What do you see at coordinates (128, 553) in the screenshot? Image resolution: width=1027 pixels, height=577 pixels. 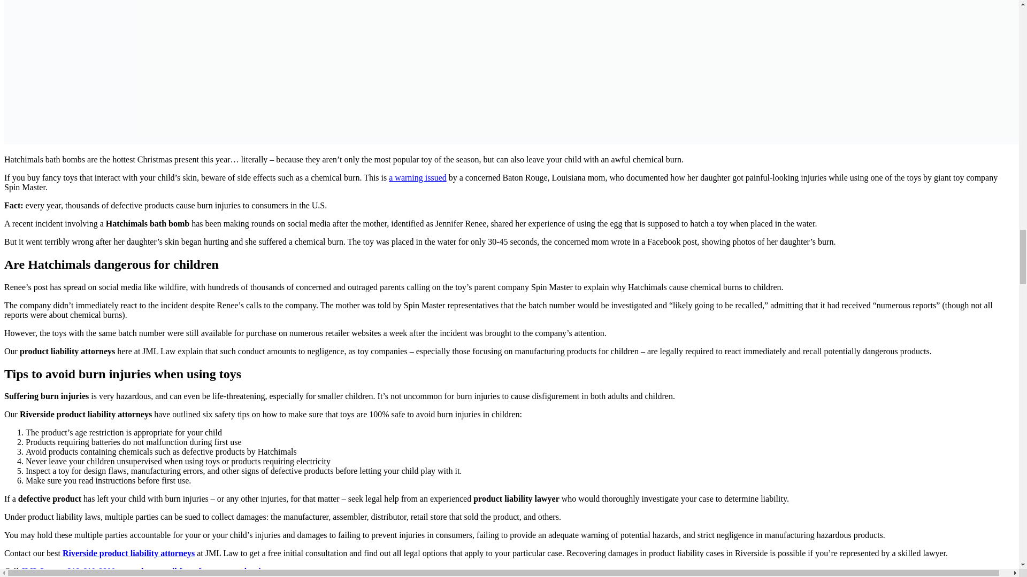 I see `Riverside product liability attorneys` at bounding box center [128, 553].